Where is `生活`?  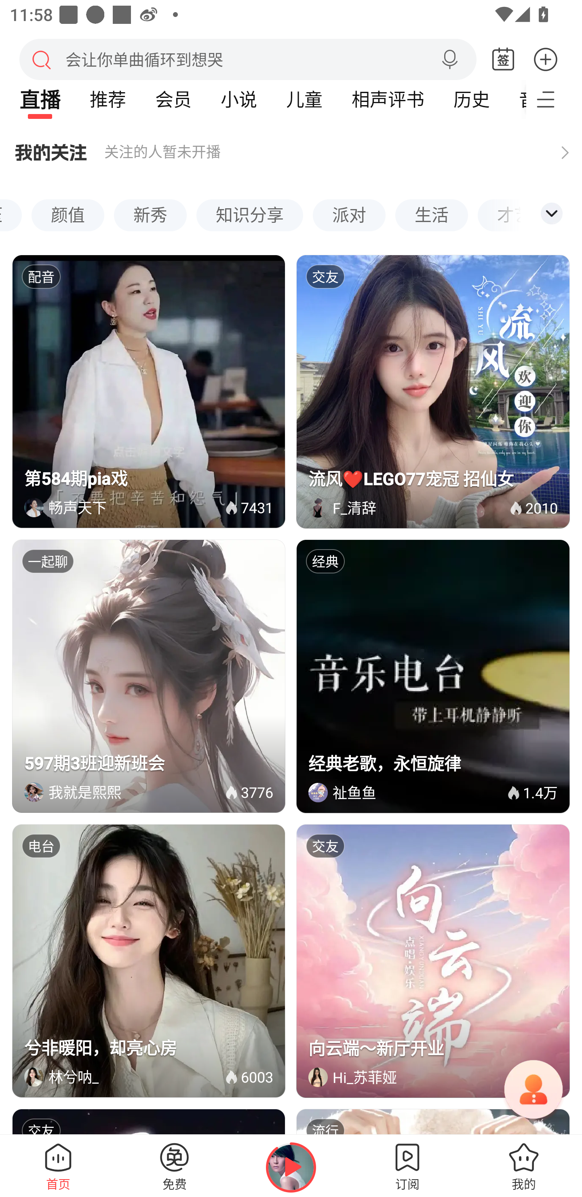 生活 is located at coordinates (431, 205).